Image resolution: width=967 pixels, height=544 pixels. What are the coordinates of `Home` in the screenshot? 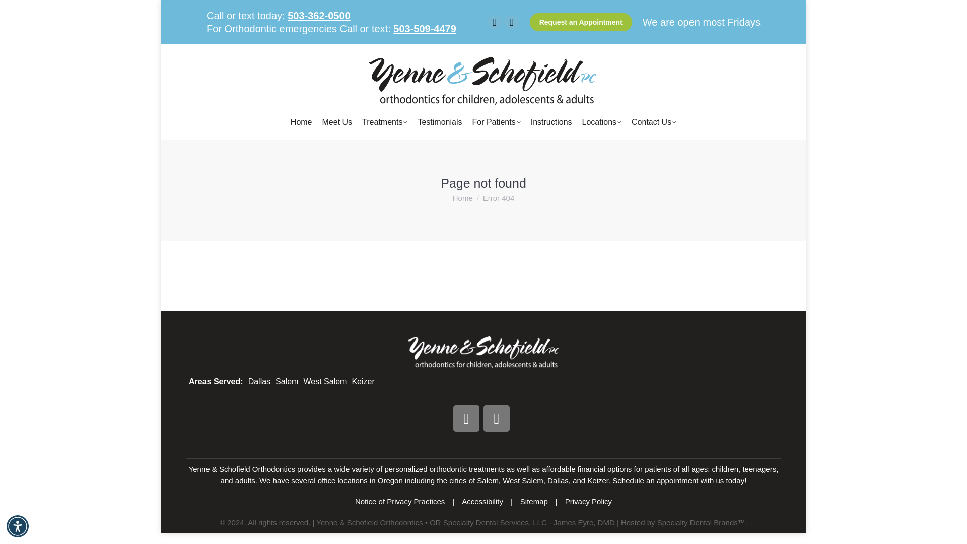 It's located at (462, 197).